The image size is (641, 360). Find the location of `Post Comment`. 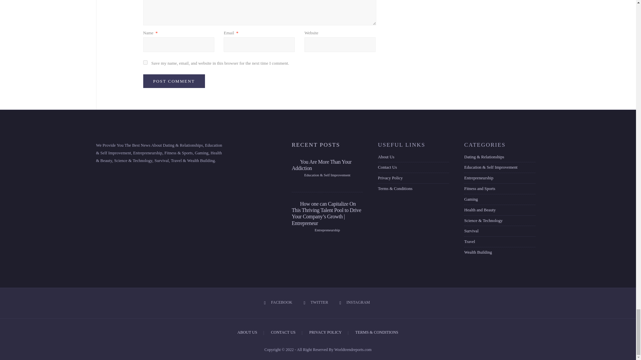

Post Comment is located at coordinates (174, 81).